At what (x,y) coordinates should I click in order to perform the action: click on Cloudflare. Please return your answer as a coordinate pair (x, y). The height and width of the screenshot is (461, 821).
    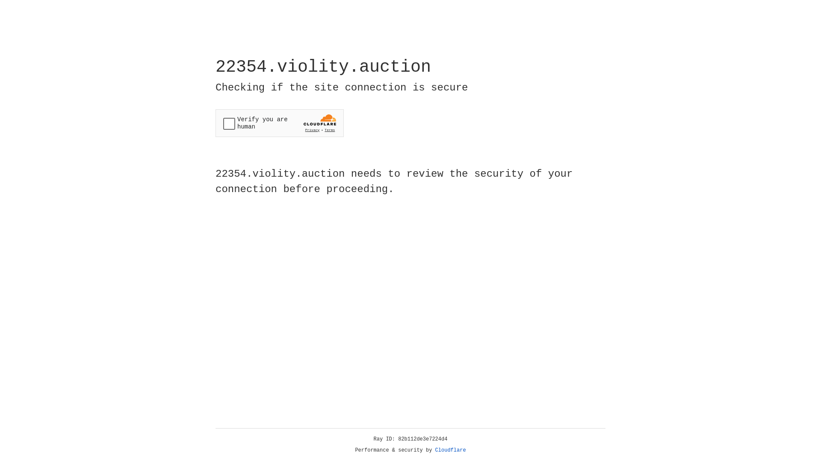
    Looking at the image, I should click on (451, 450).